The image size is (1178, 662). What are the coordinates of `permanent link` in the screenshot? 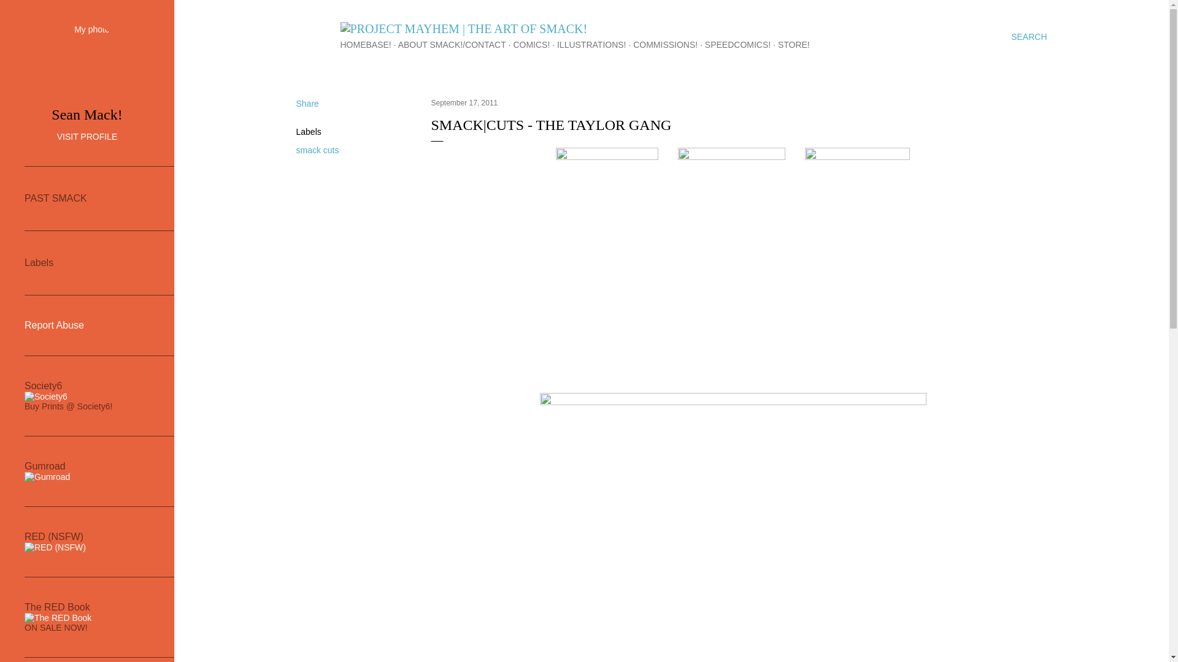 It's located at (464, 102).